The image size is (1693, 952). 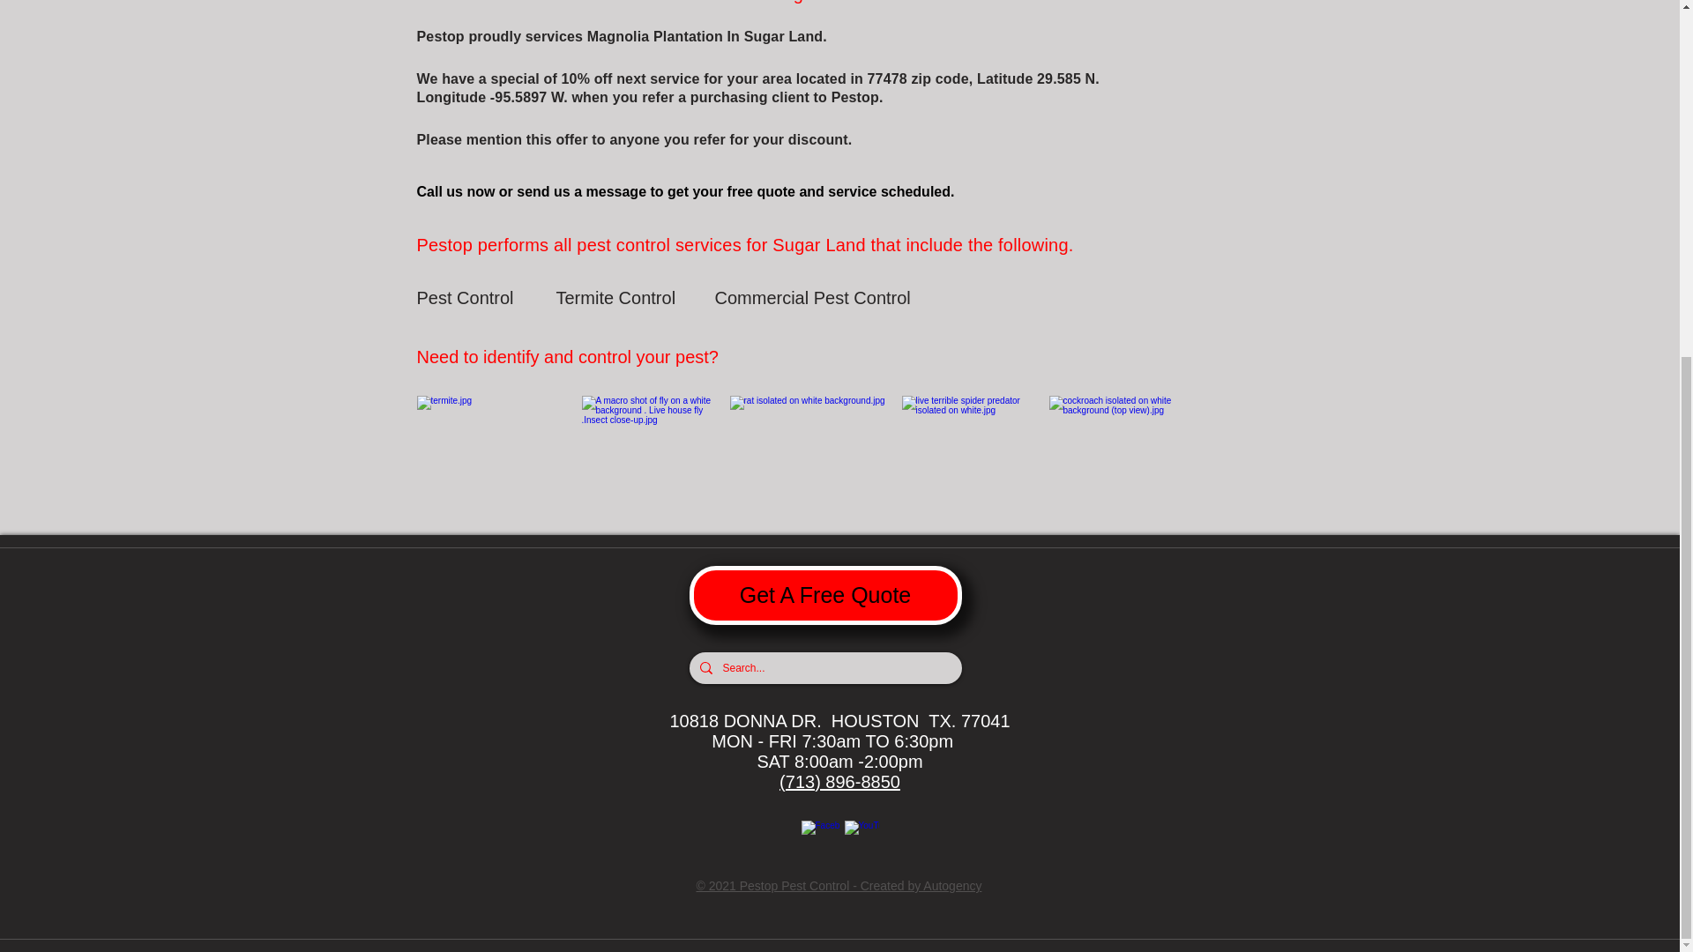 I want to click on Get A Free Quote, so click(x=825, y=594).